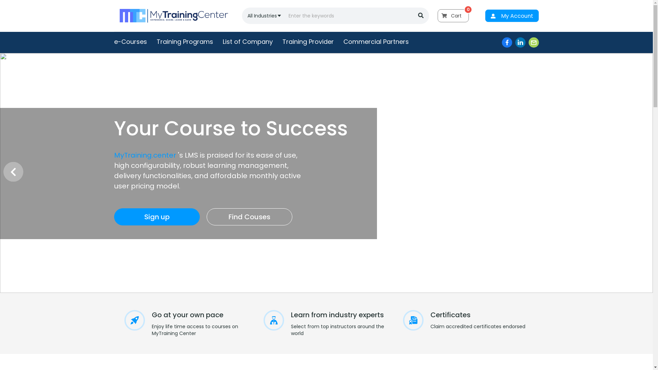 This screenshot has height=370, width=658. I want to click on Training Programs, so click(184, 42).